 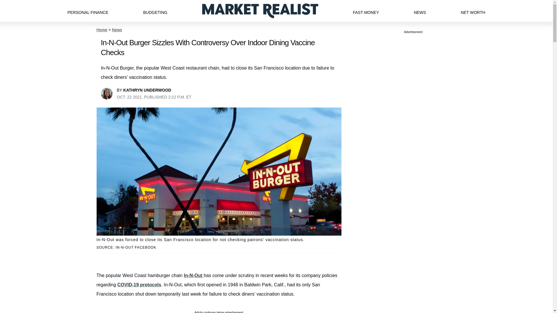 What do you see at coordinates (102, 30) in the screenshot?
I see `Home` at bounding box center [102, 30].